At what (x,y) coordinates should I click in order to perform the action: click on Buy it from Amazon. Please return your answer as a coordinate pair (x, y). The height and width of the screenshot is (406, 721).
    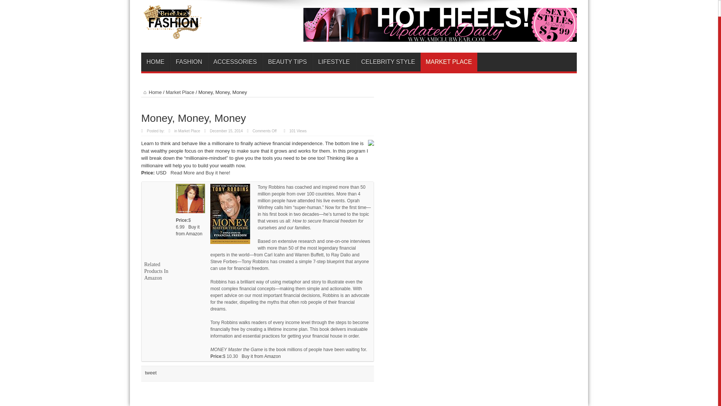
    Looking at the image, I should click on (189, 230).